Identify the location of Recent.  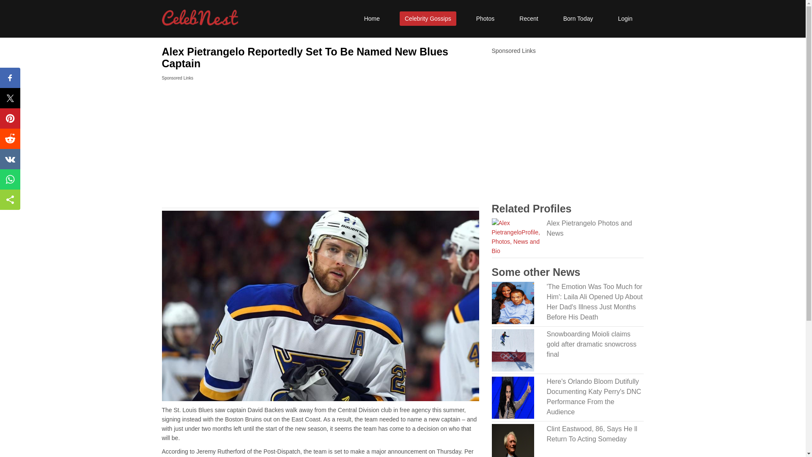
(529, 19).